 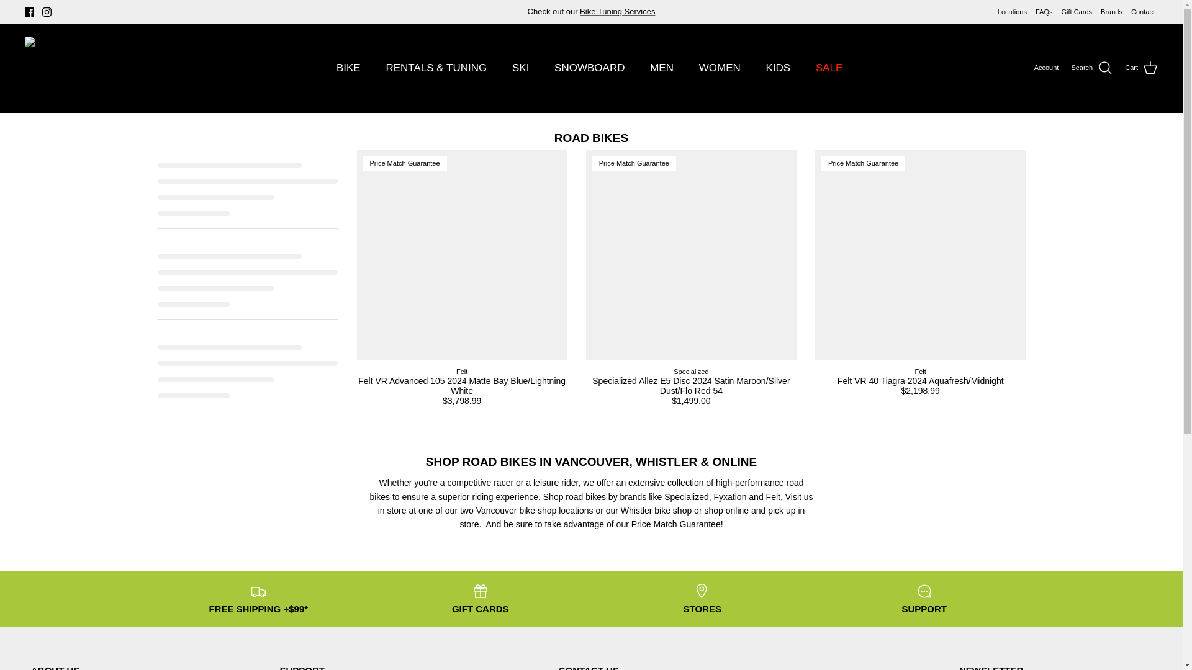 What do you see at coordinates (589, 68) in the screenshot?
I see `SNOWBOARD` at bounding box center [589, 68].